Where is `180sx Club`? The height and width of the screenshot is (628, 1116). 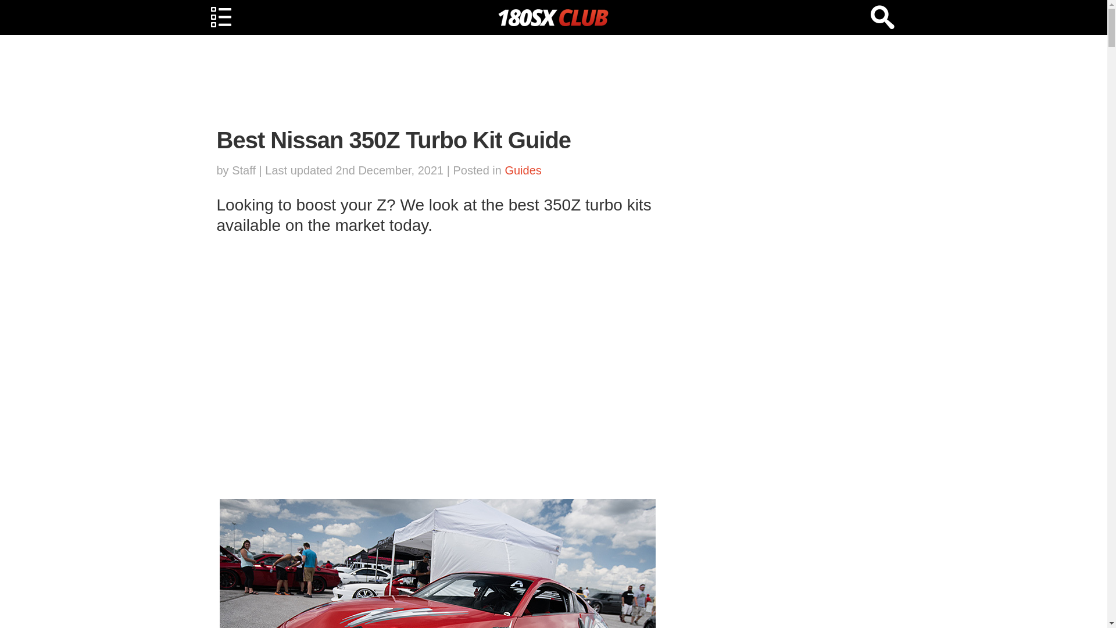 180sx Club is located at coordinates (553, 17).